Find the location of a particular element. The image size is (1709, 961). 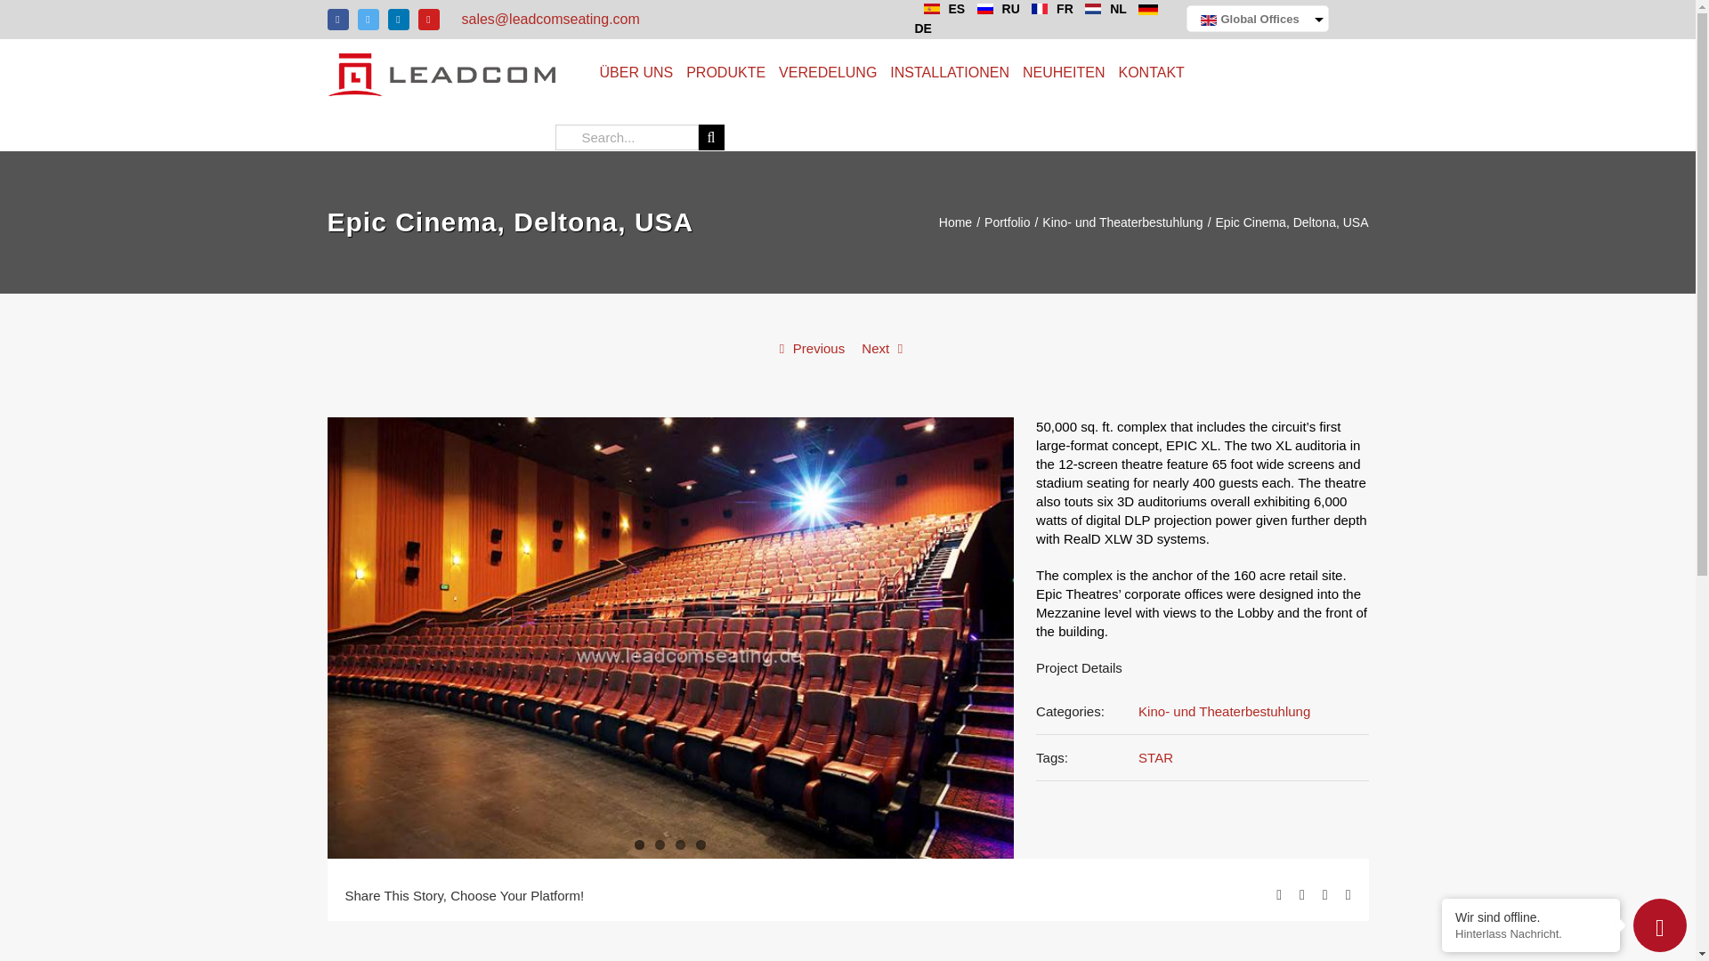

Twitter is located at coordinates (369, 19).